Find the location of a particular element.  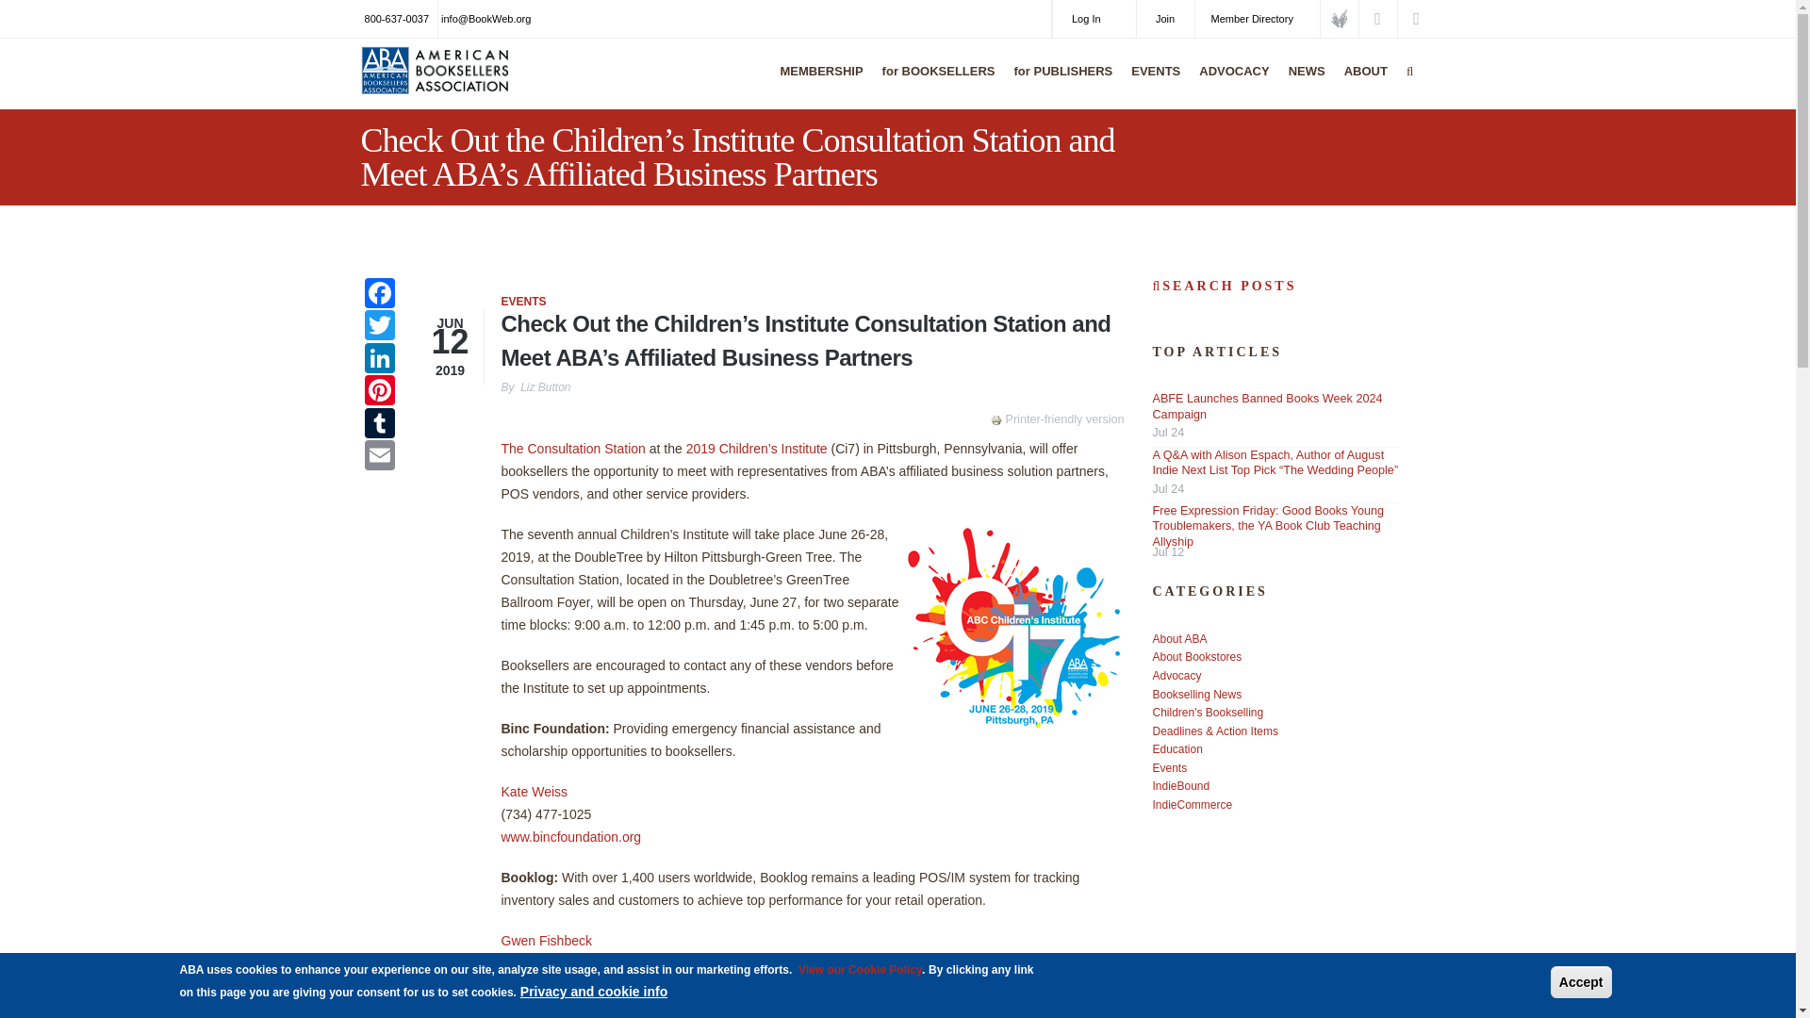

ADVOCACY is located at coordinates (1229, 83).